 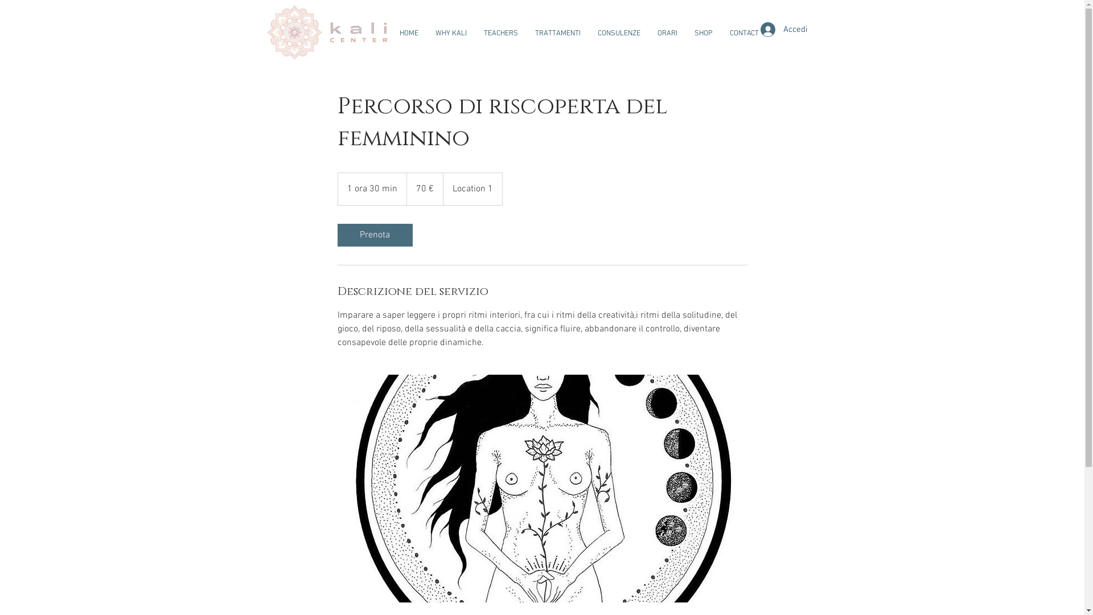 I want to click on SHOP, so click(x=703, y=34).